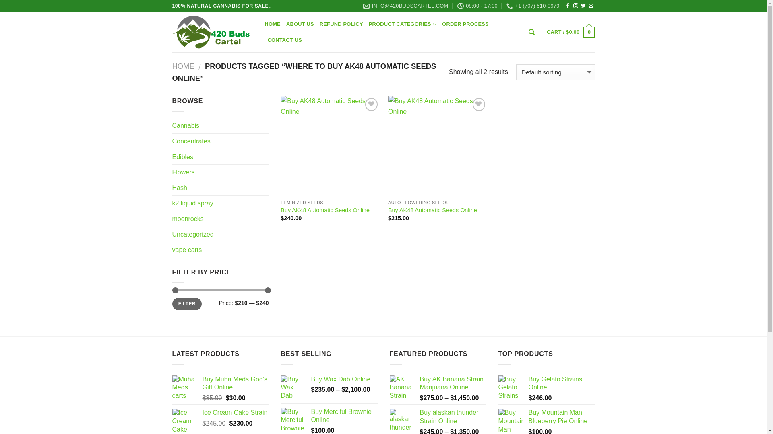  I want to click on Buy Mountain Man Blueberry Pie Online, so click(561, 417).